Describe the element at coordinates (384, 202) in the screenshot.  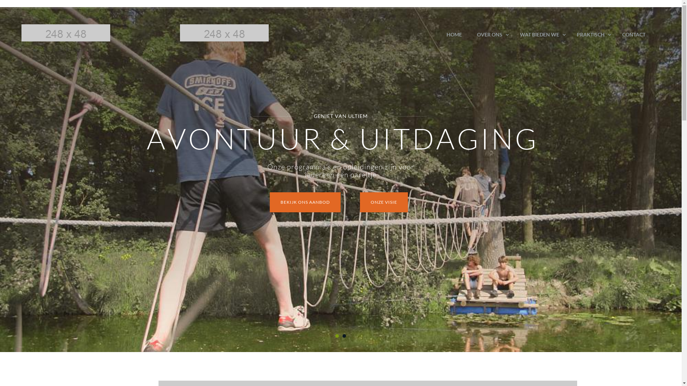
I see `ONZE VISIE` at that location.